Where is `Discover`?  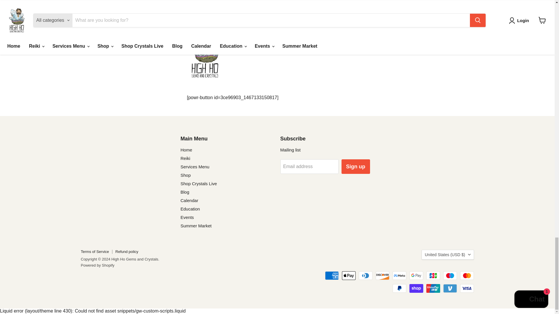
Discover is located at coordinates (383, 276).